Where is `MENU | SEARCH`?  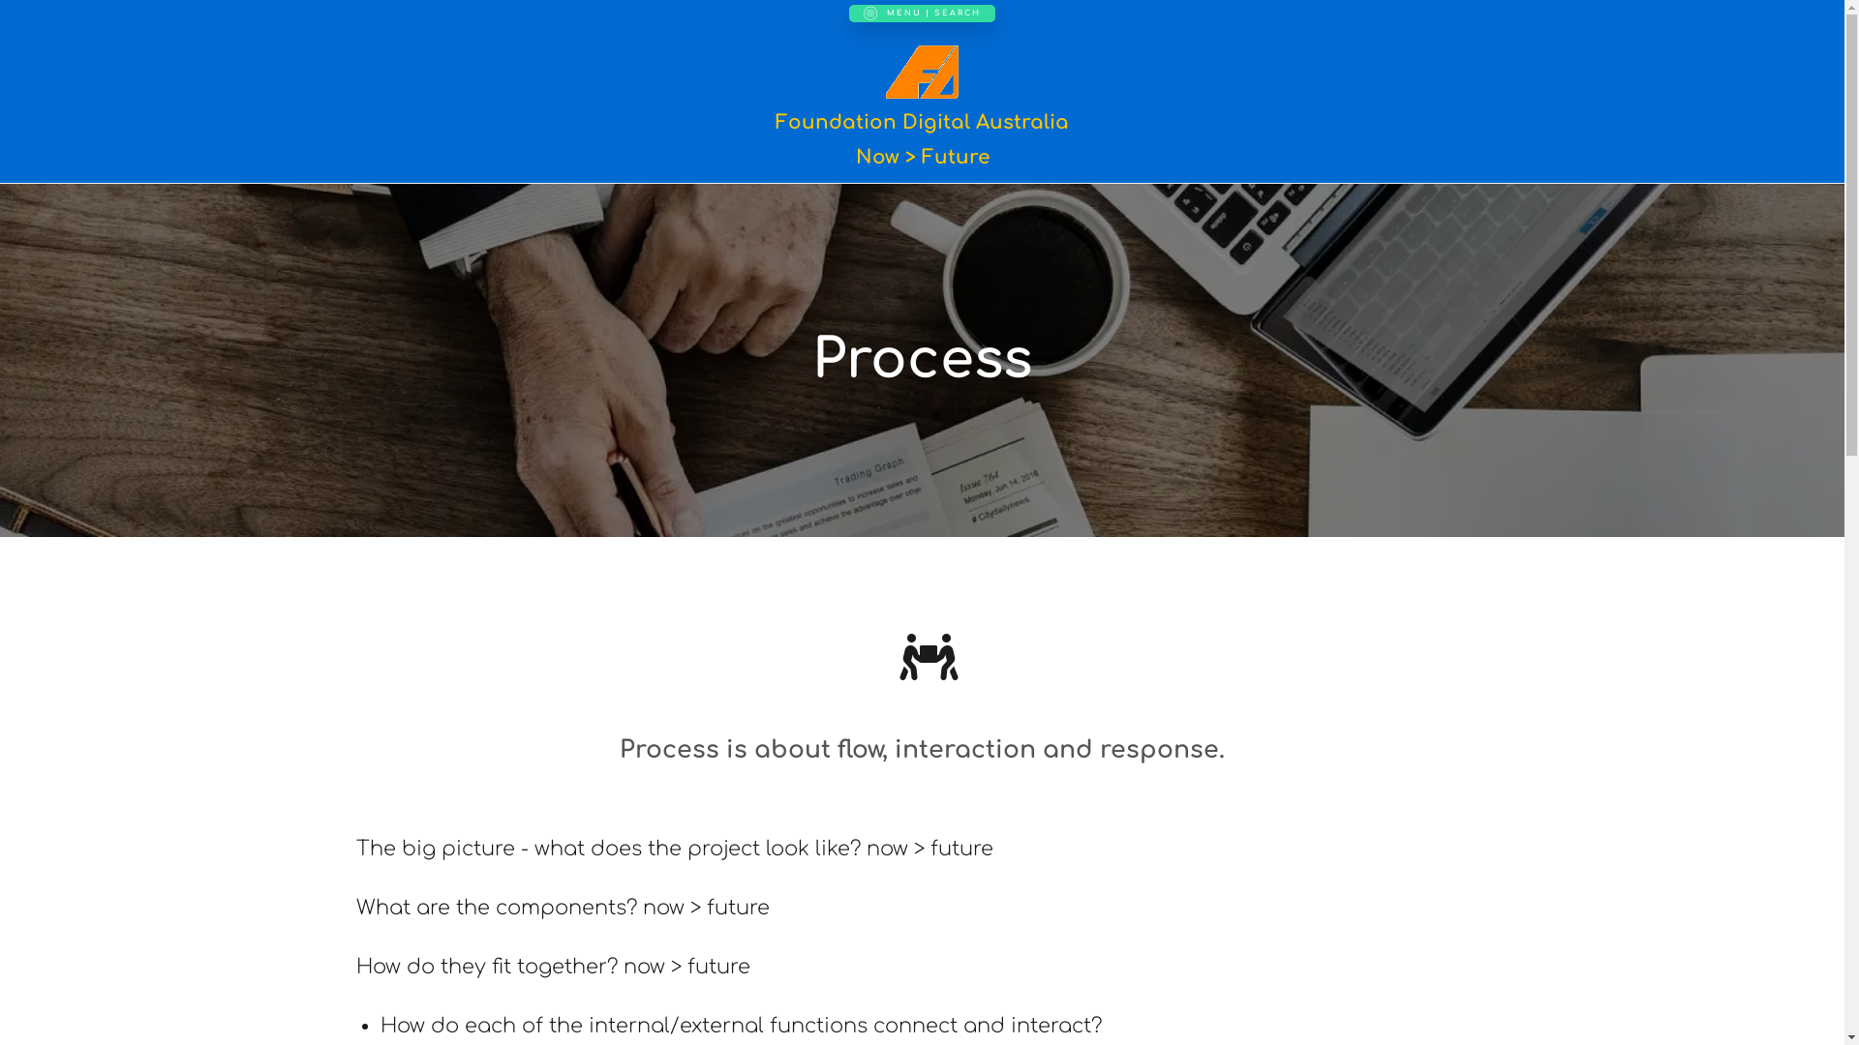 MENU | SEARCH is located at coordinates (922, 14).